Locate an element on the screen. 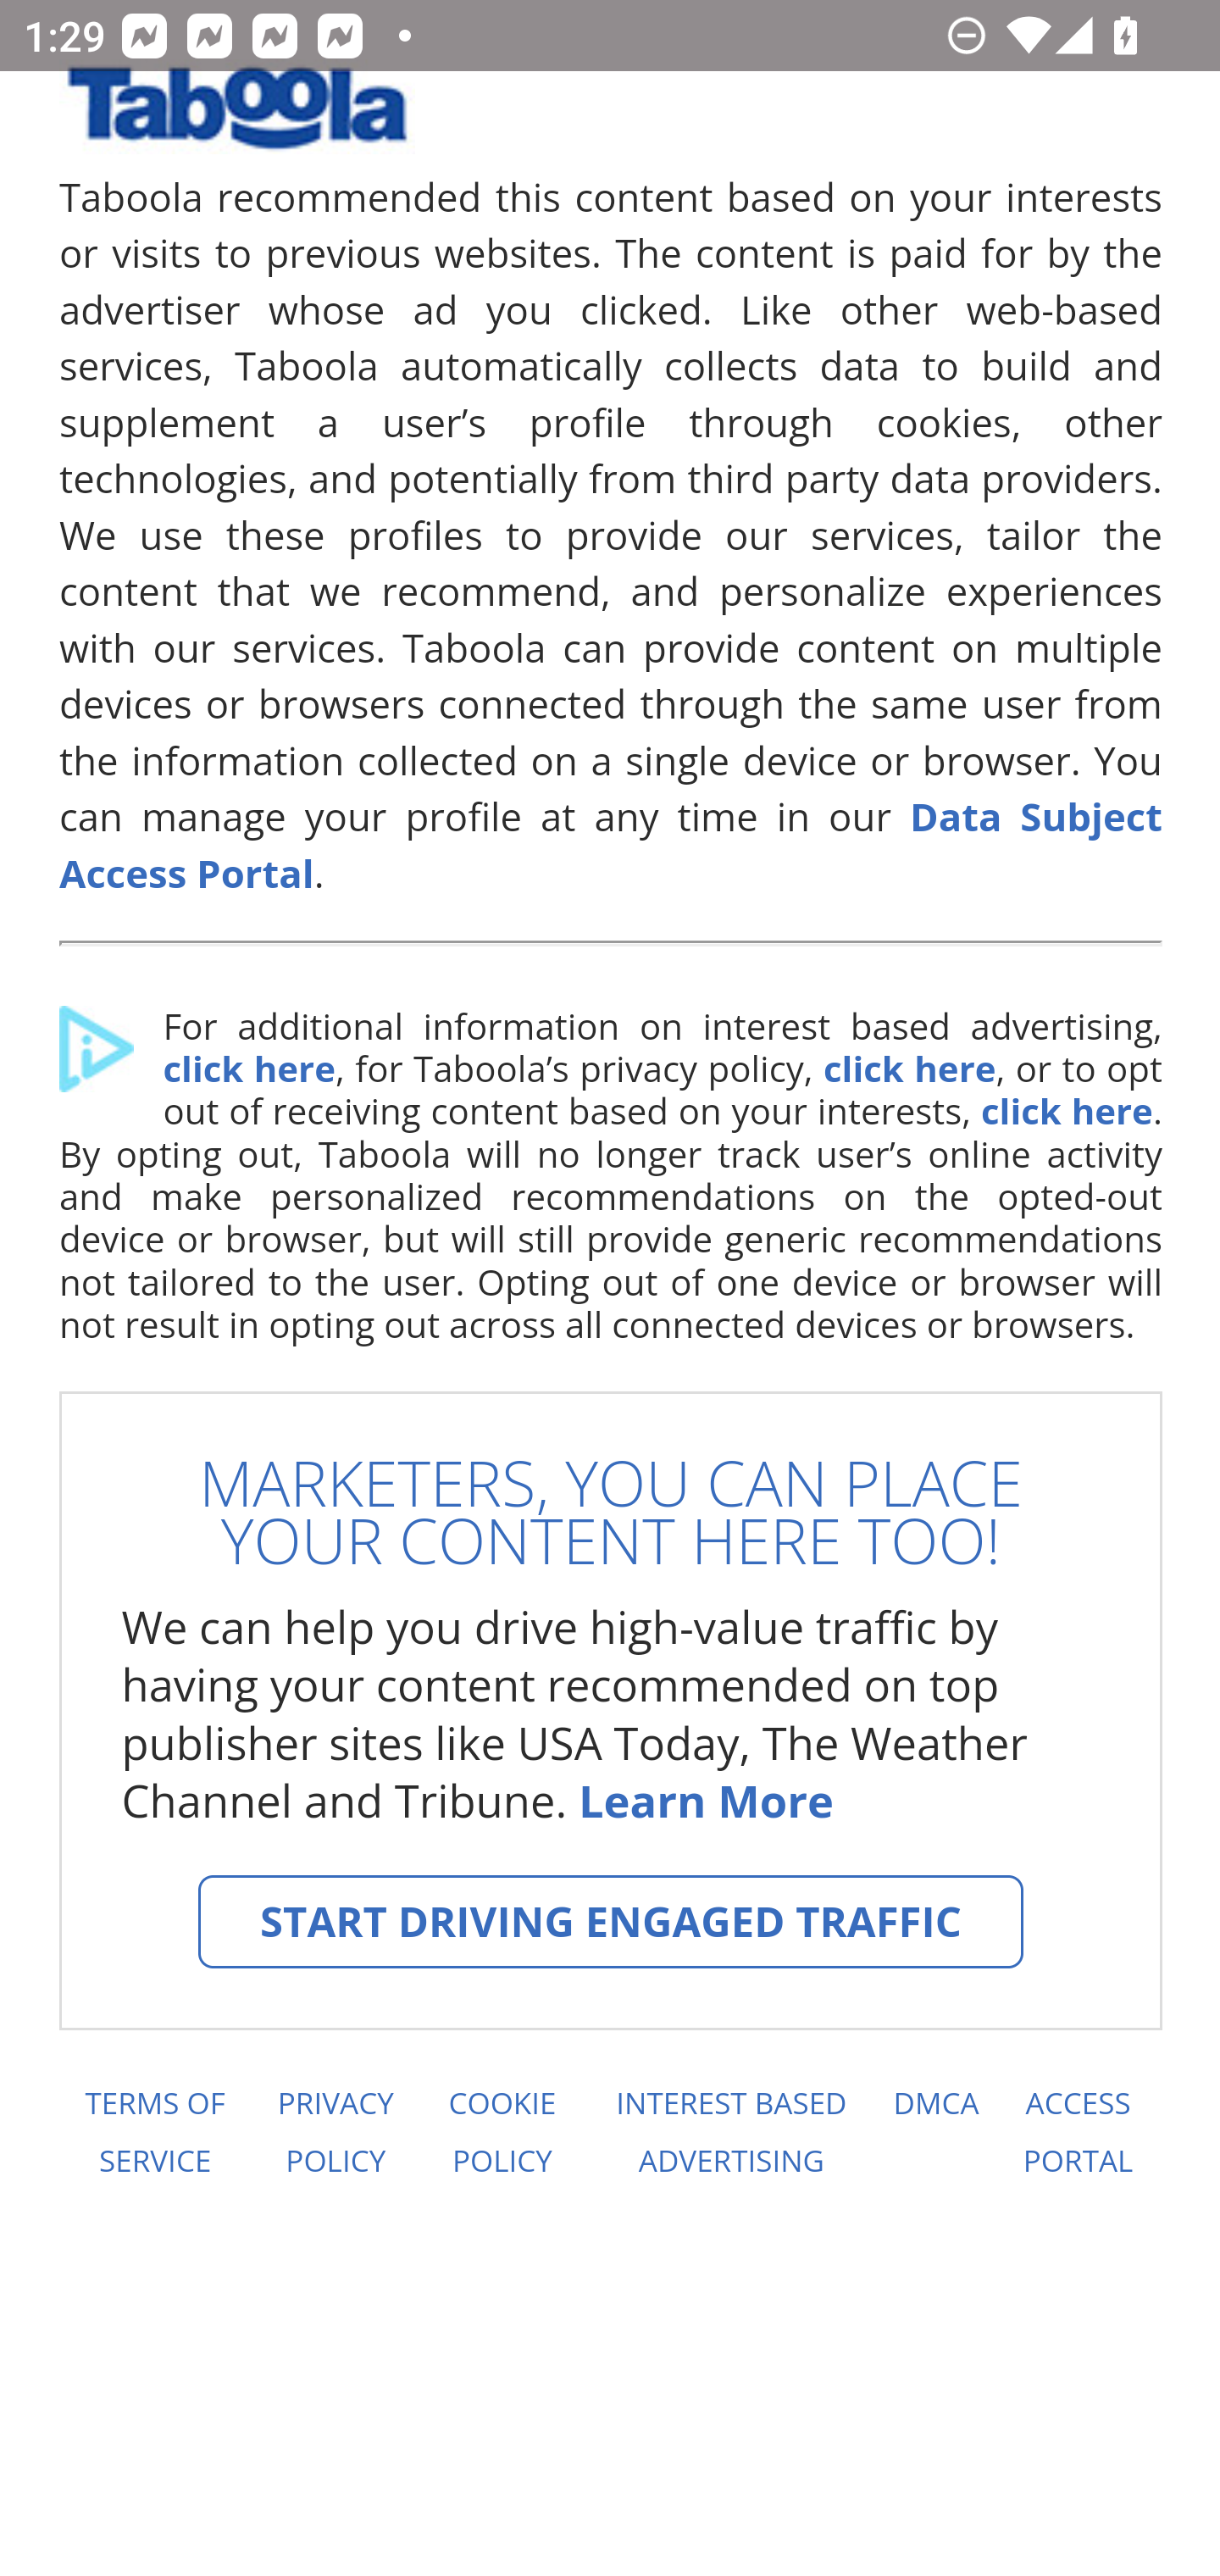 This screenshot has height=2576, width=1220. TERMS OF SERVICE is located at coordinates (153, 2133).